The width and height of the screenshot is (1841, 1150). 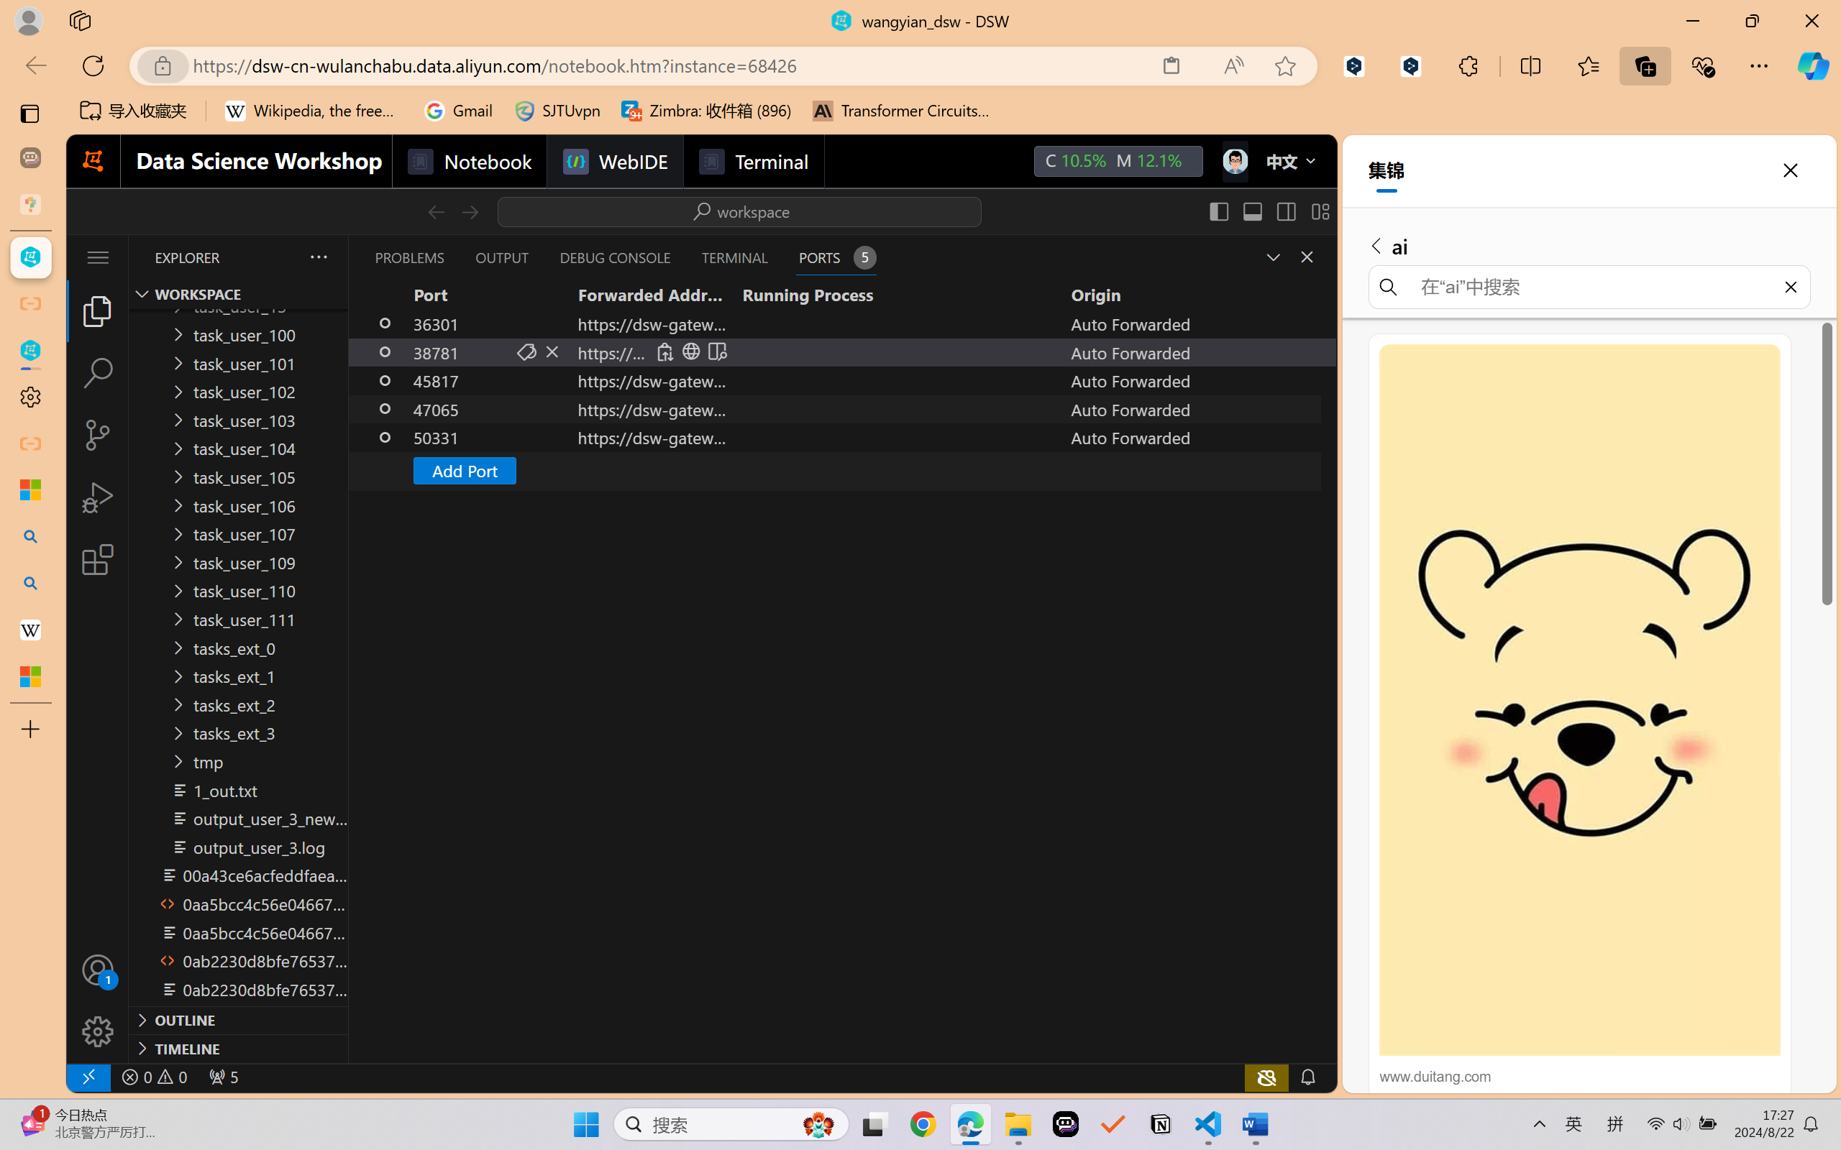 What do you see at coordinates (98, 559) in the screenshot?
I see `Extensions (Ctrl+Shift+X)` at bounding box center [98, 559].